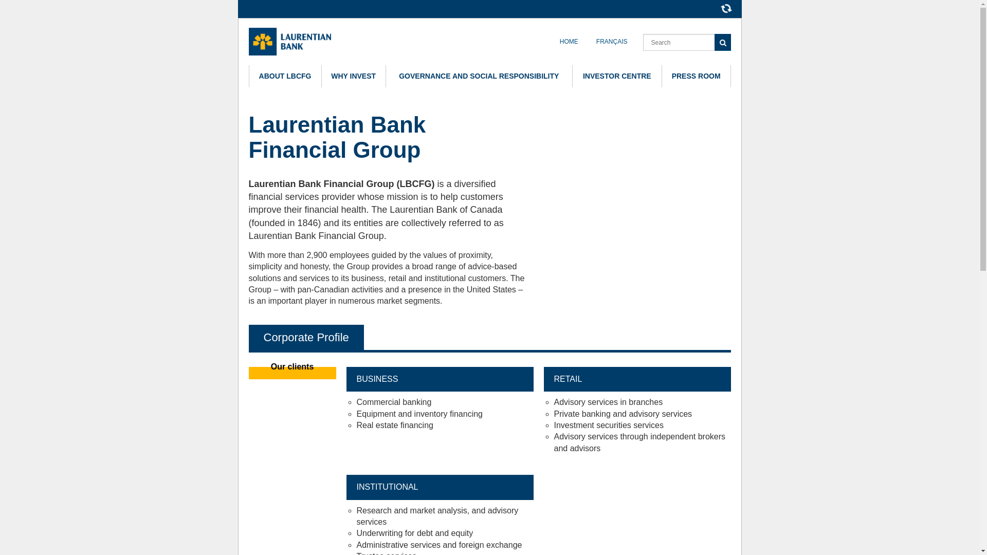 The width and height of the screenshot is (987, 555). Describe the element at coordinates (479, 76) in the screenshot. I see `GOVERNANCE AND SOCIAL RESPONSIBILITY` at that location.